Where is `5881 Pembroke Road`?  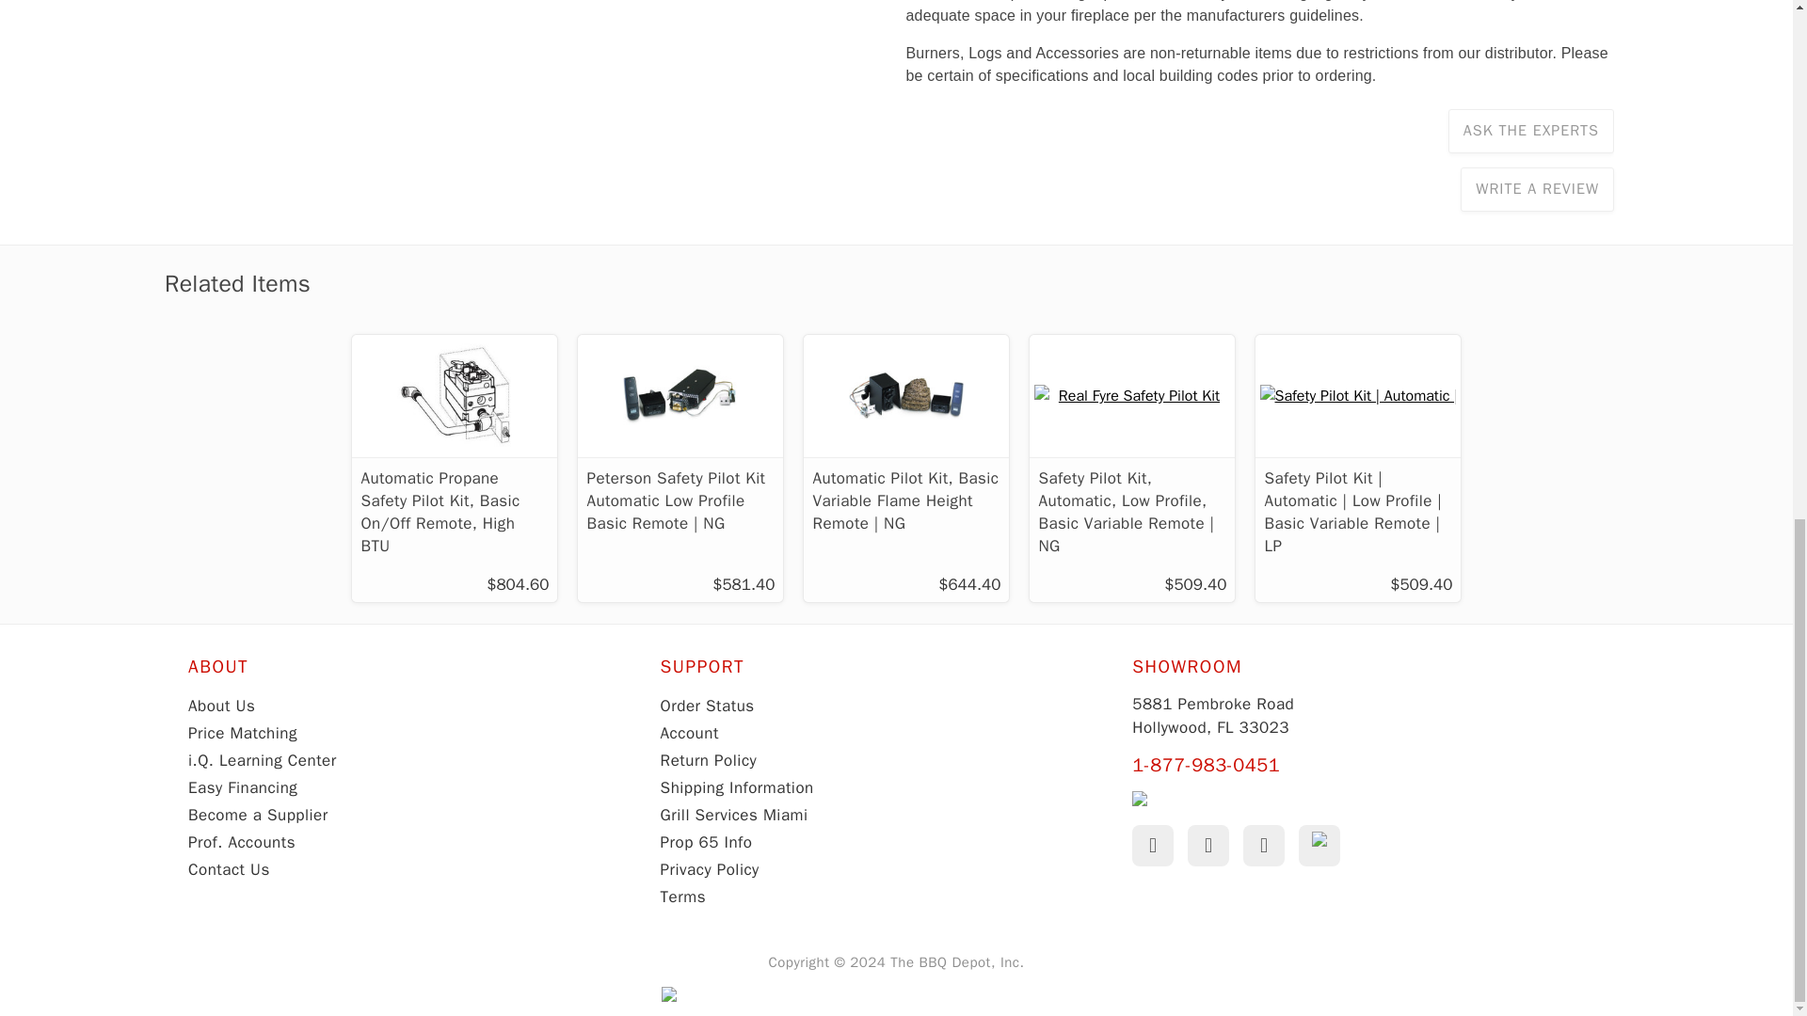 5881 Pembroke Road is located at coordinates (1212, 715).